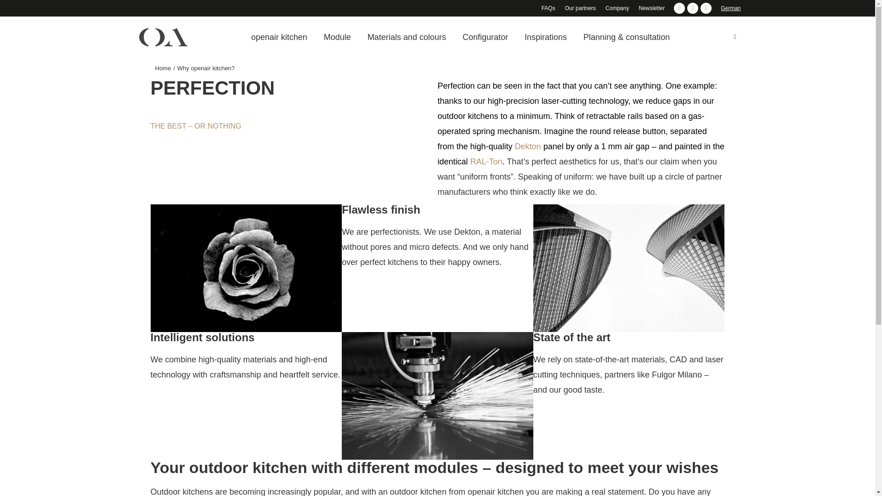  Describe the element at coordinates (616, 8) in the screenshot. I see `Company` at that location.